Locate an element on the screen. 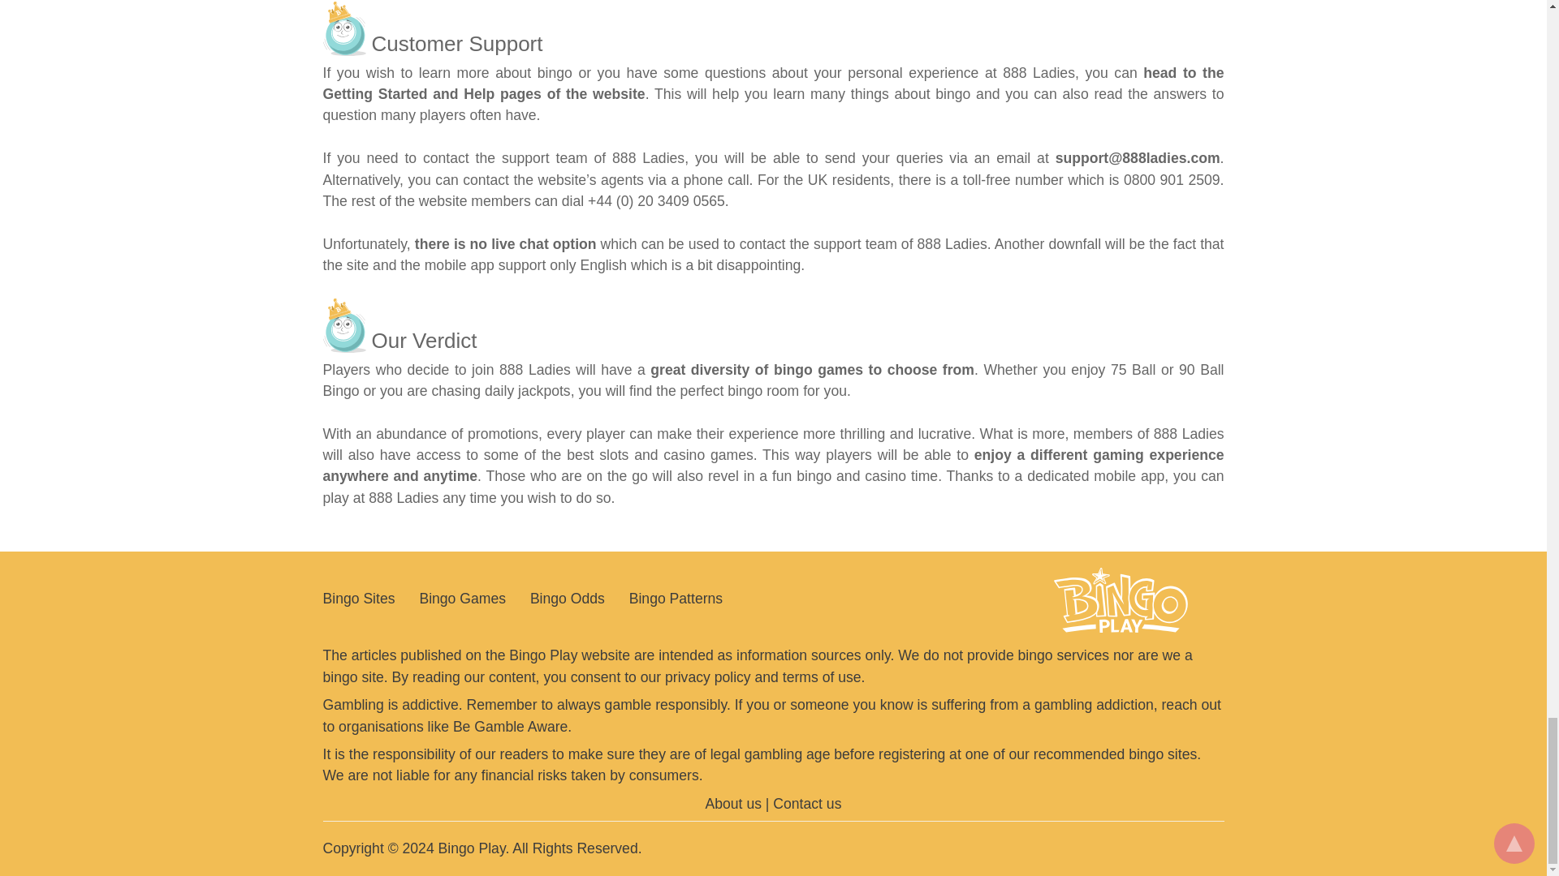 This screenshot has width=1559, height=876. Contact us is located at coordinates (807, 803).